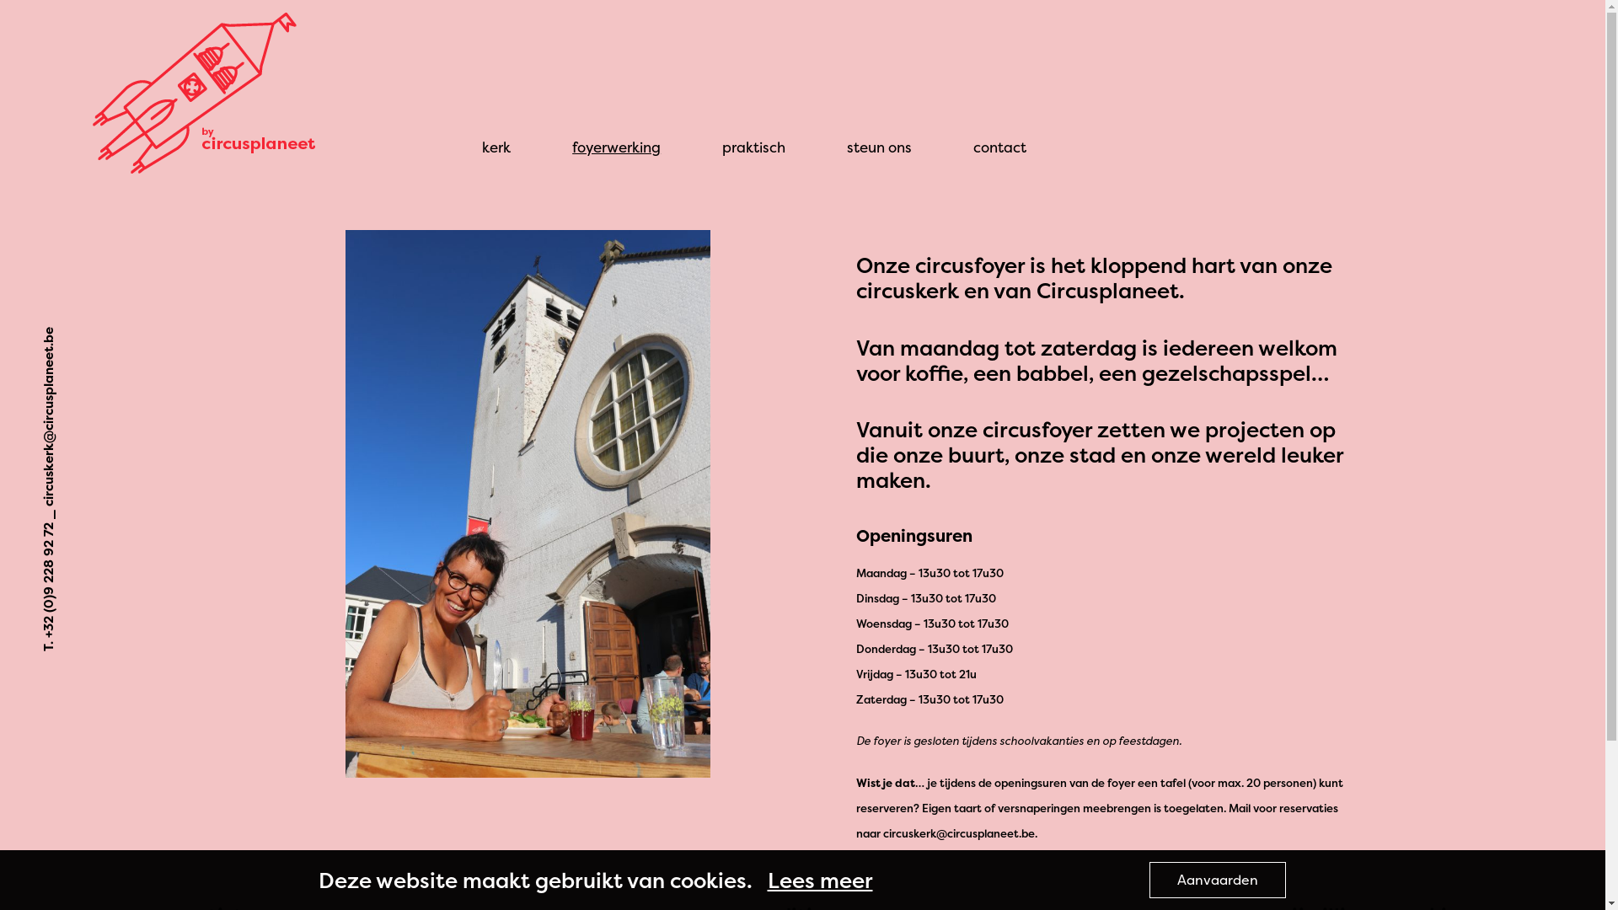 Image resolution: width=1618 pixels, height=910 pixels. What do you see at coordinates (880, 147) in the screenshot?
I see `steun ons` at bounding box center [880, 147].